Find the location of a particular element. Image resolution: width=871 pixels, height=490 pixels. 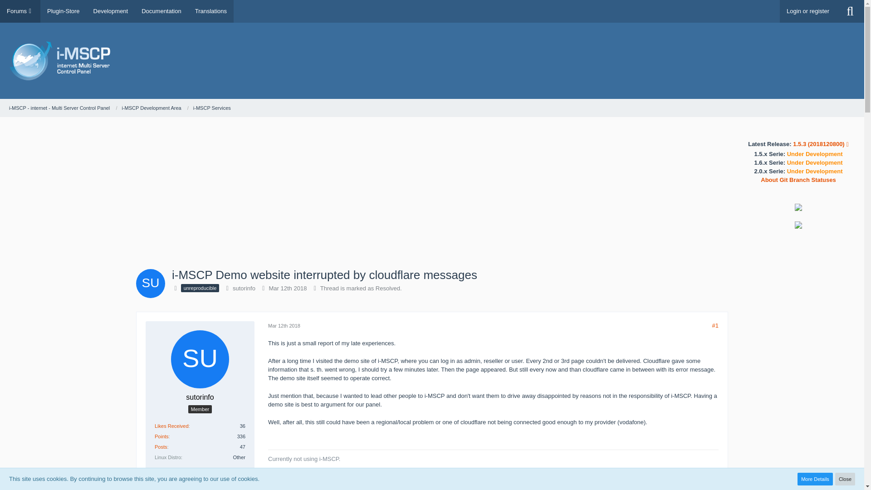

i-MSCP - internet - Multi Server Control Panel is located at coordinates (63, 108).